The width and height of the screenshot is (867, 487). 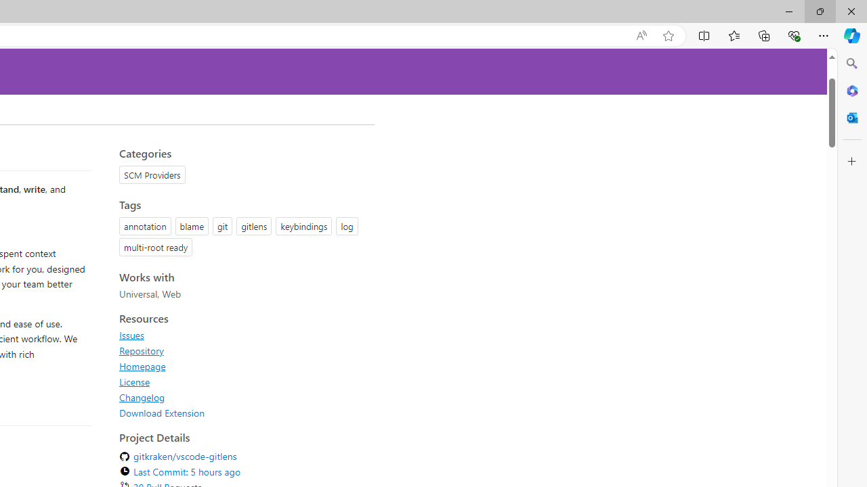 I want to click on License, so click(x=134, y=381).